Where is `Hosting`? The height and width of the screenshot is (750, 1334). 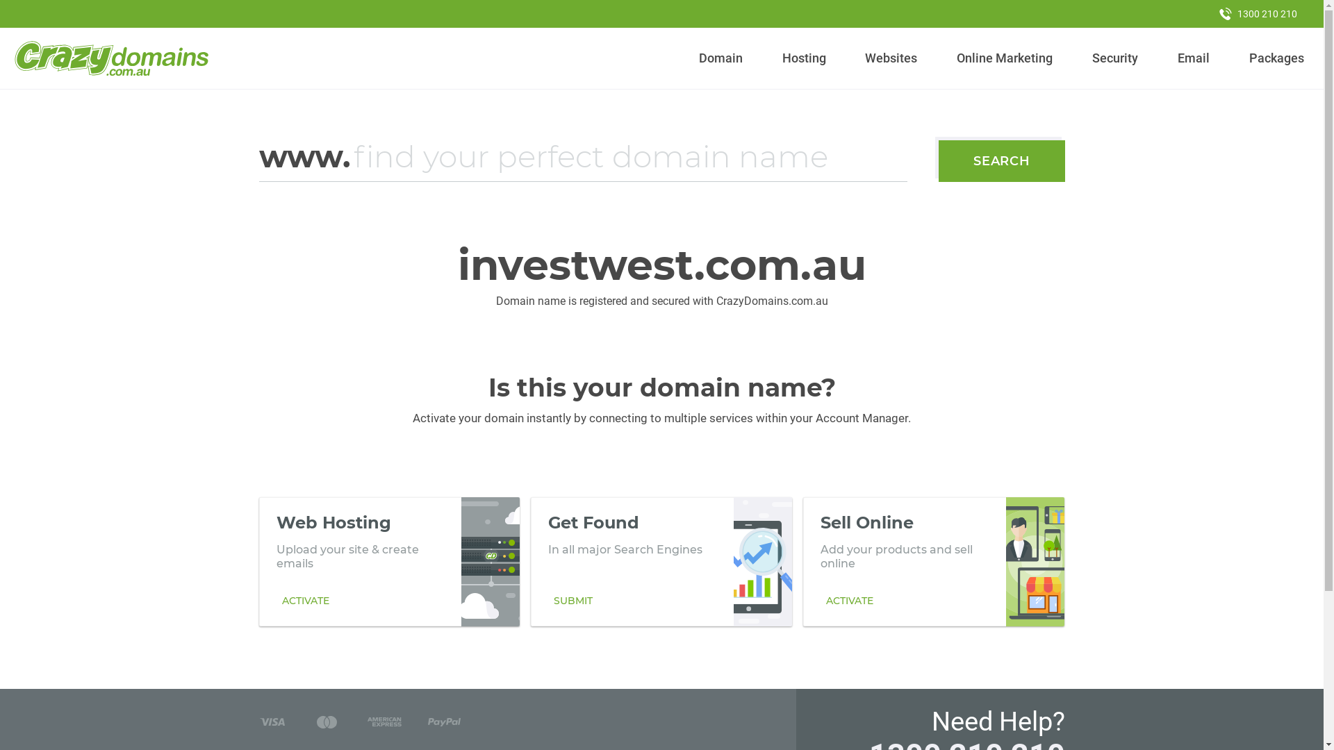
Hosting is located at coordinates (804, 58).